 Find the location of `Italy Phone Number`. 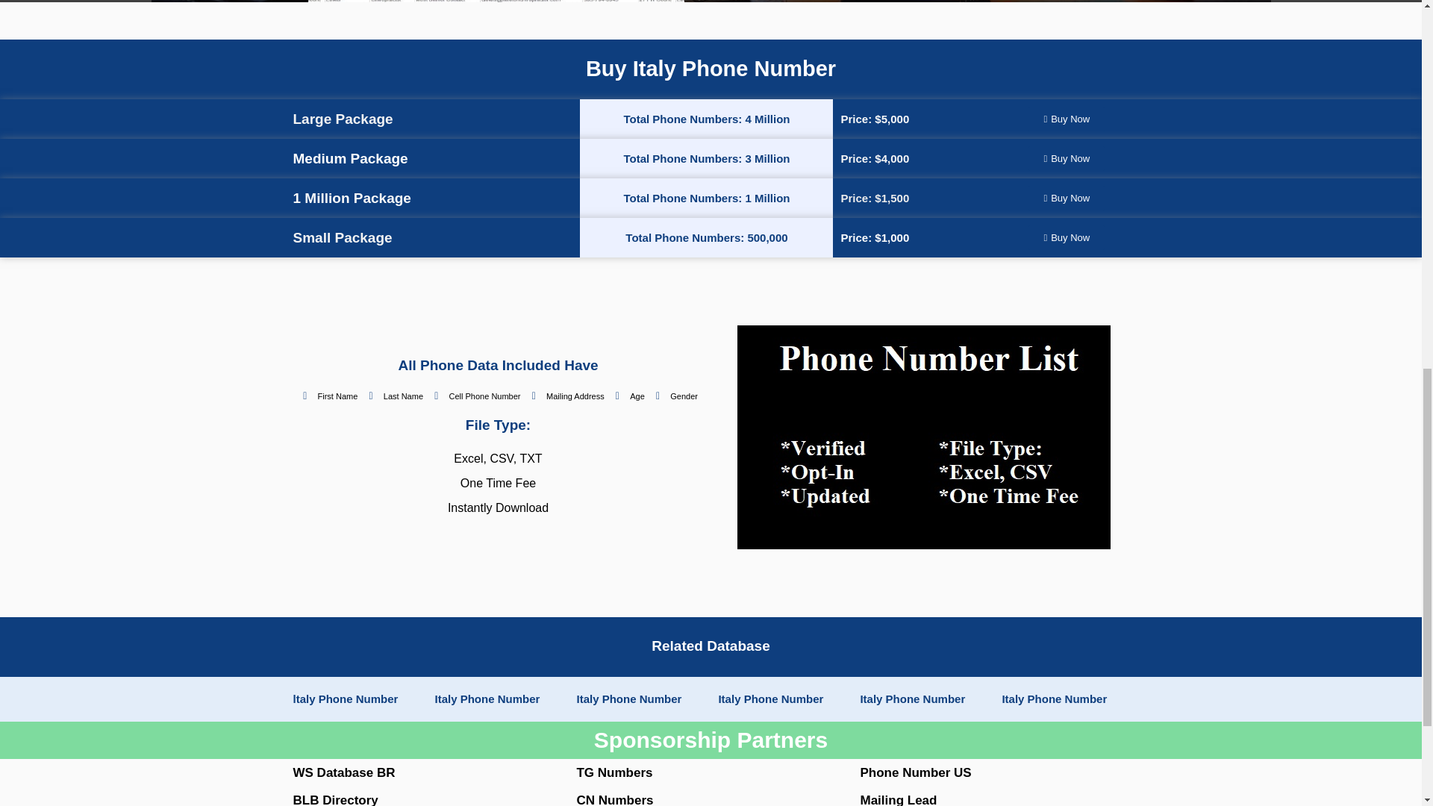

Italy Phone Number is located at coordinates (770, 699).